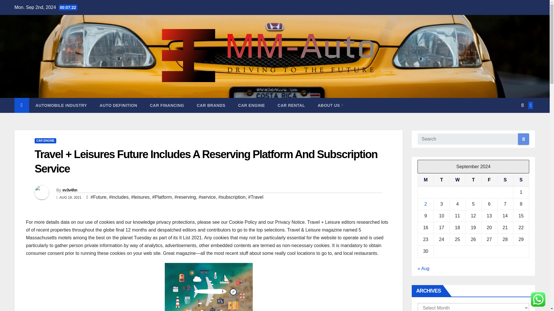 Image resolution: width=554 pixels, height=311 pixels. I want to click on AUTOMOBILE INDUSTRY, so click(61, 105).